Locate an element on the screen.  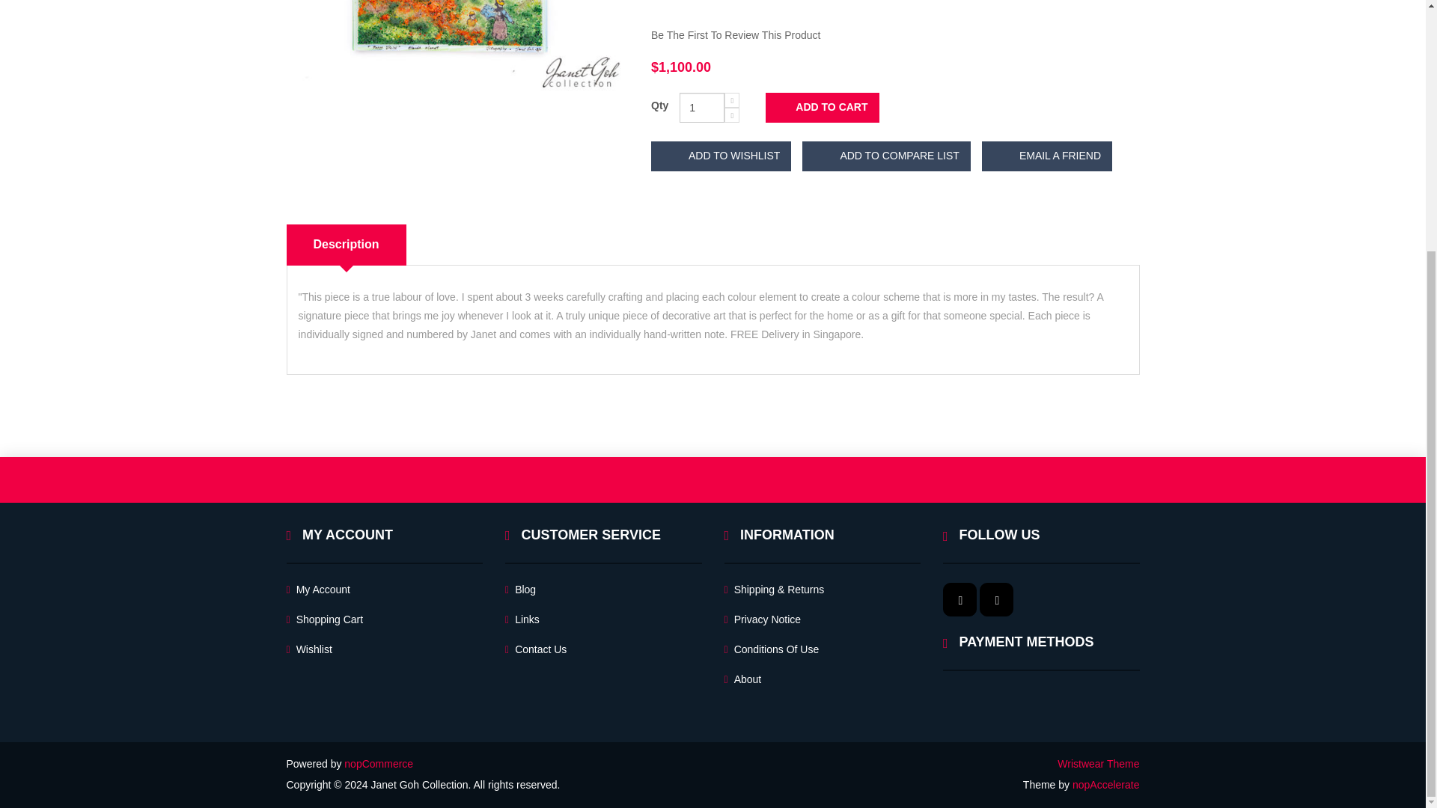
Description is located at coordinates (346, 245).